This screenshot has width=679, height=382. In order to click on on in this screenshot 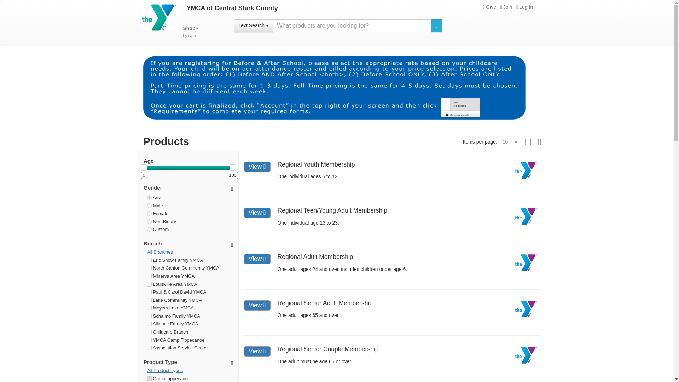, I will do `click(191, 32)`.